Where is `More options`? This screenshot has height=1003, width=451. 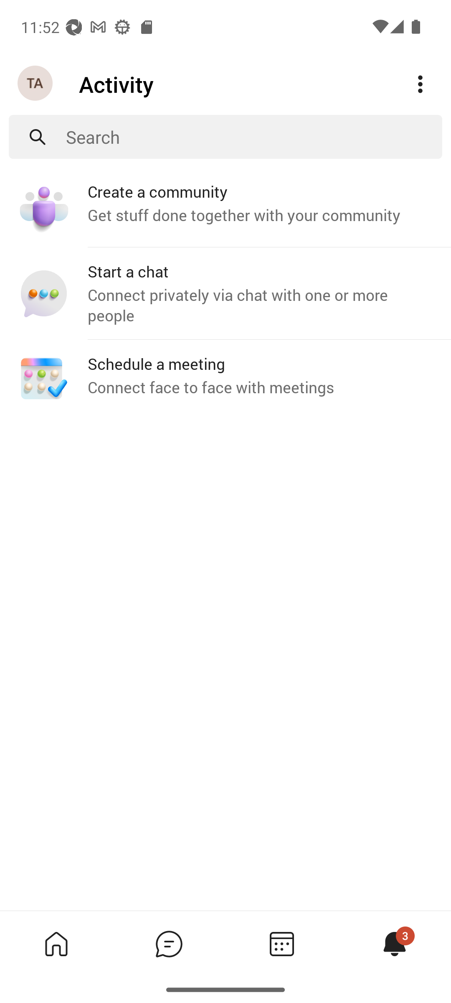
More options is located at coordinates (420, 84).